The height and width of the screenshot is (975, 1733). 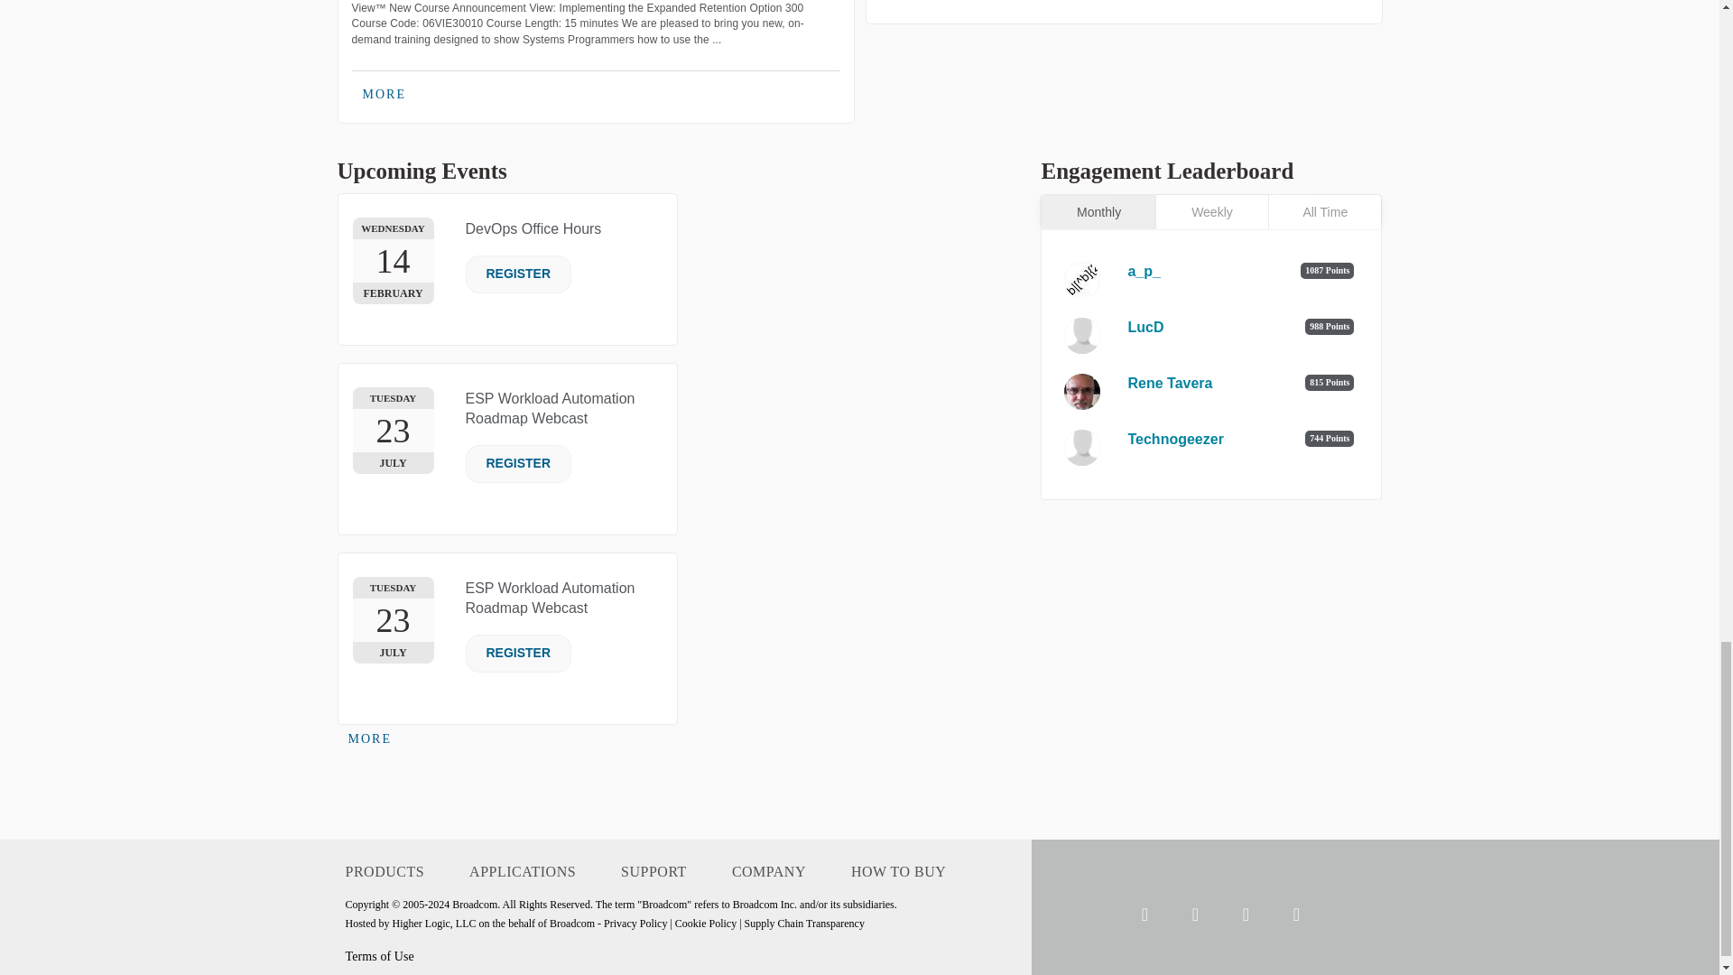 What do you see at coordinates (370, 738) in the screenshot?
I see `More` at bounding box center [370, 738].